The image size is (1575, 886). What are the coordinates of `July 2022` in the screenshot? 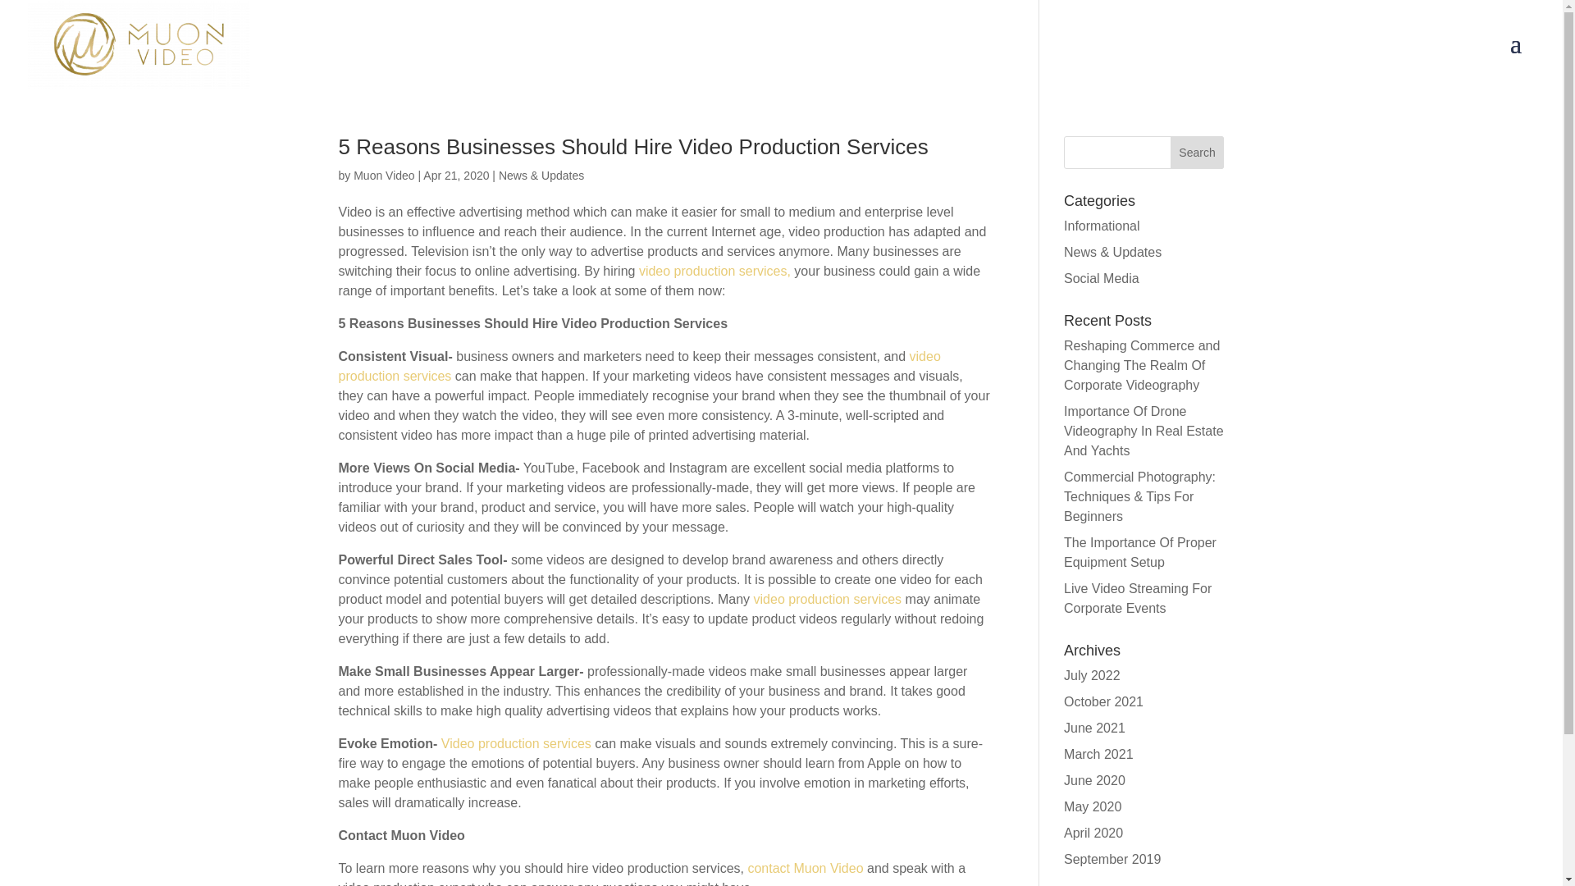 It's located at (1092, 675).